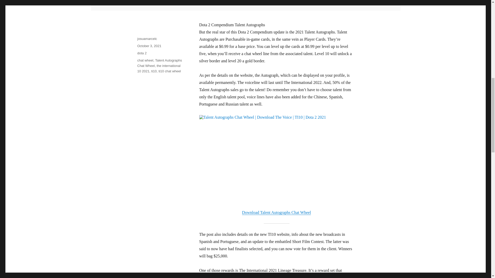 The height and width of the screenshot is (278, 495). What do you see at coordinates (276, 212) in the screenshot?
I see `Download Talent Autographs Chat Wheel` at bounding box center [276, 212].